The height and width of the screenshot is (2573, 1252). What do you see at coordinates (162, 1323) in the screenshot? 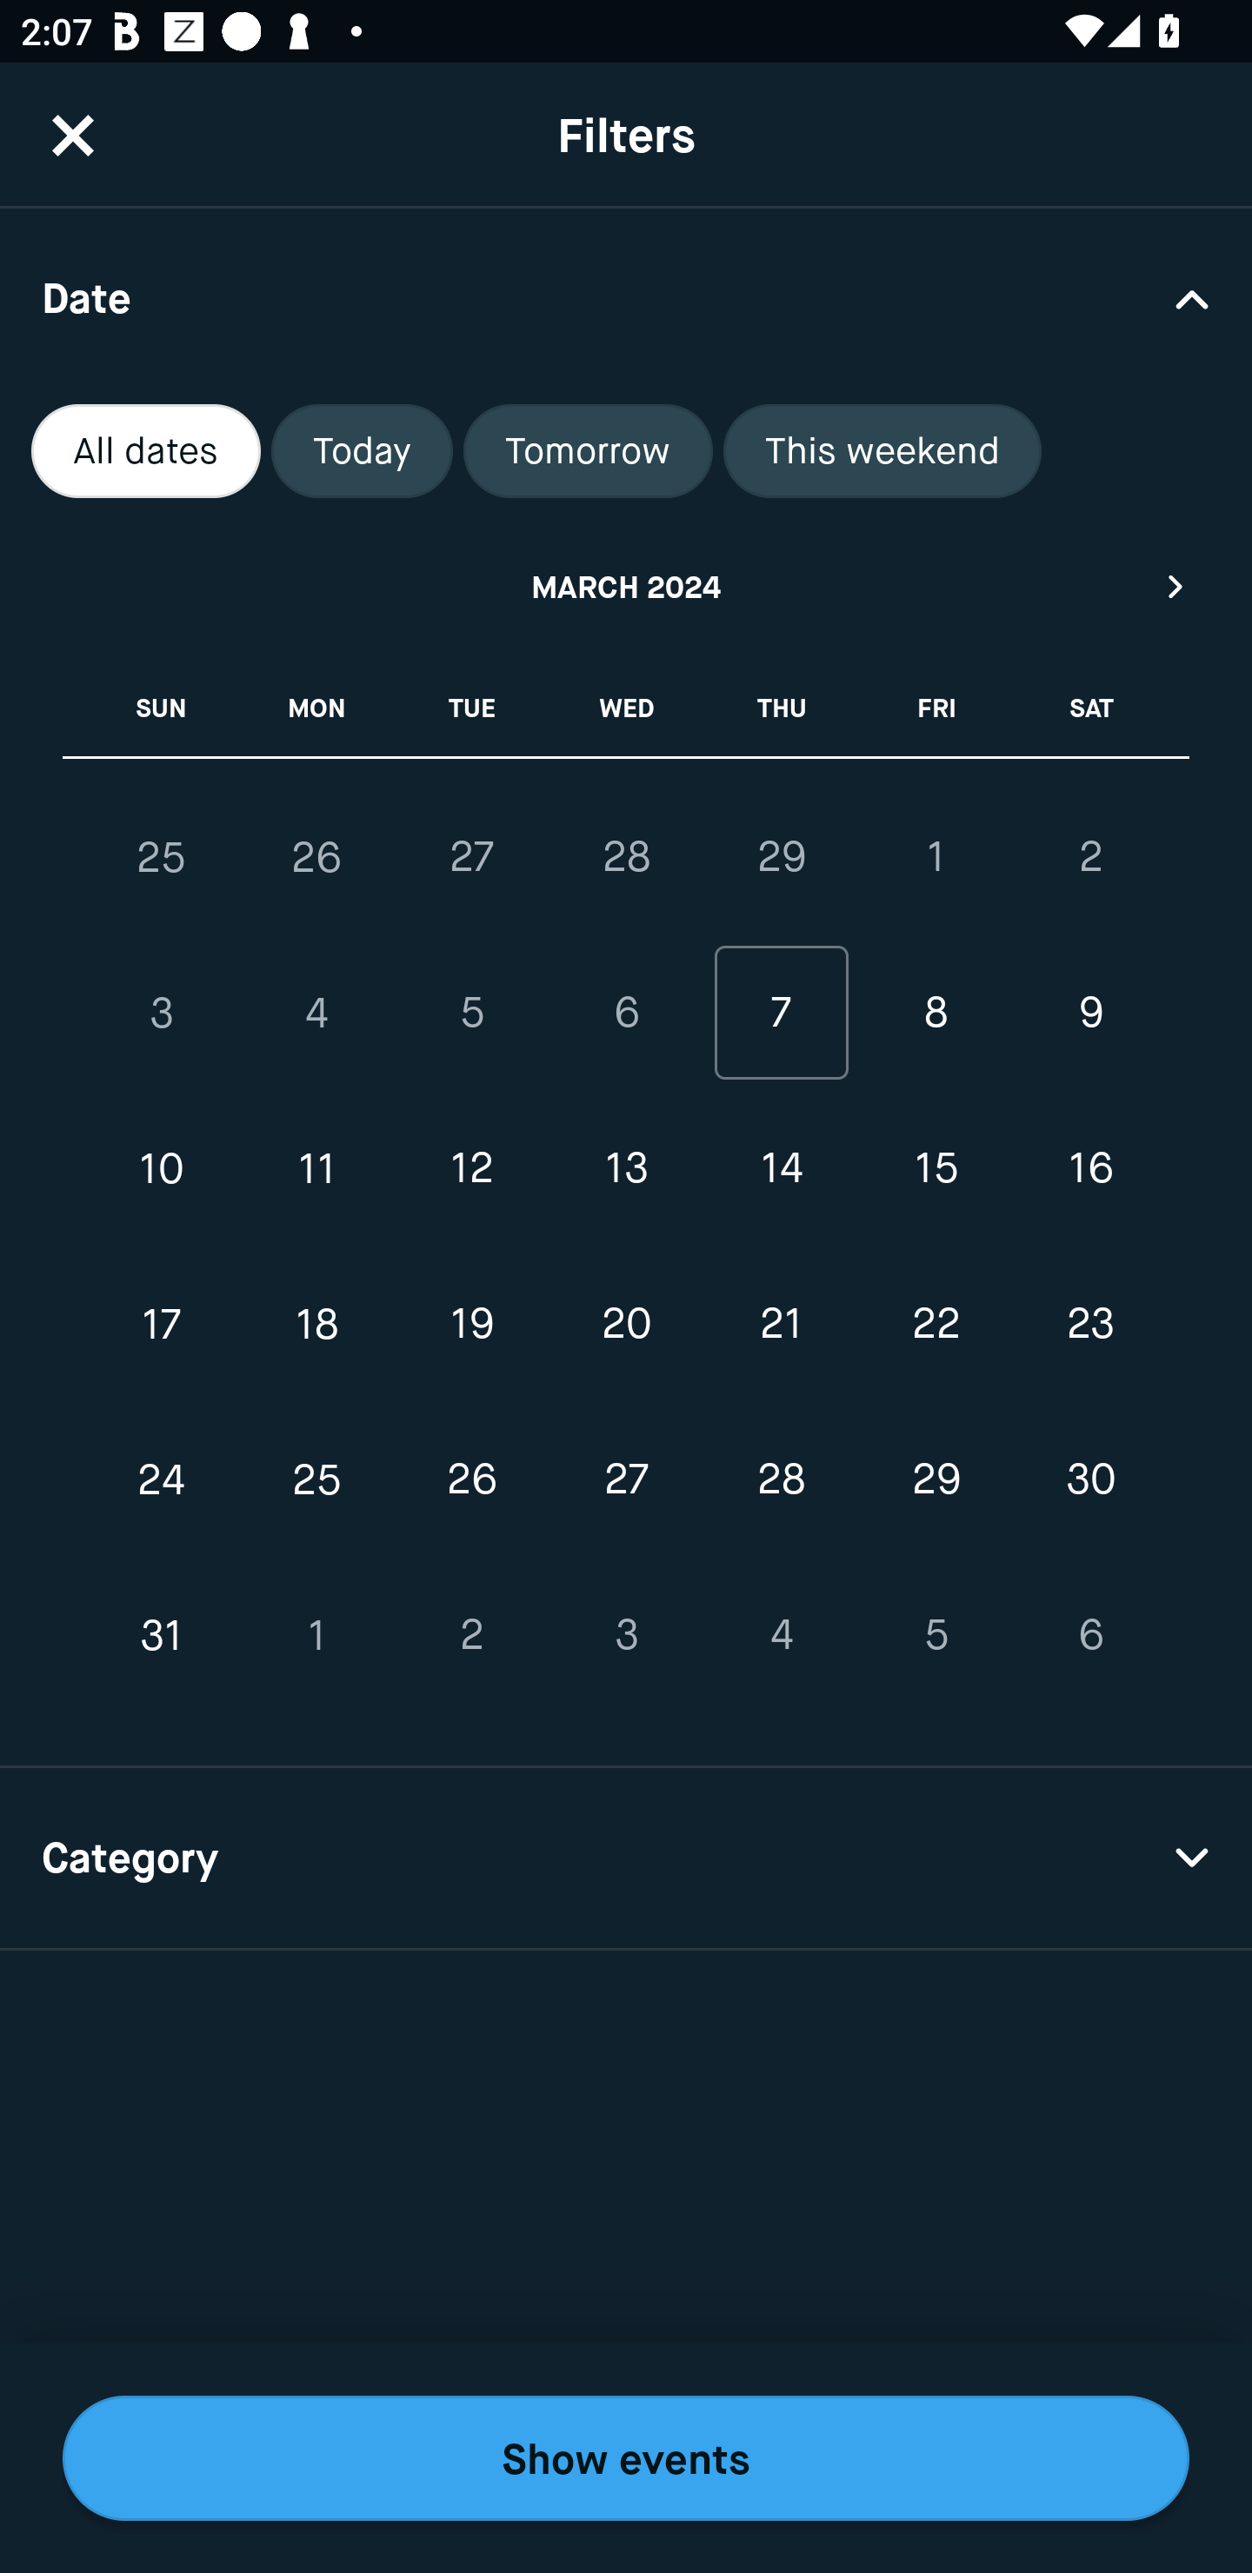
I see `17` at bounding box center [162, 1323].